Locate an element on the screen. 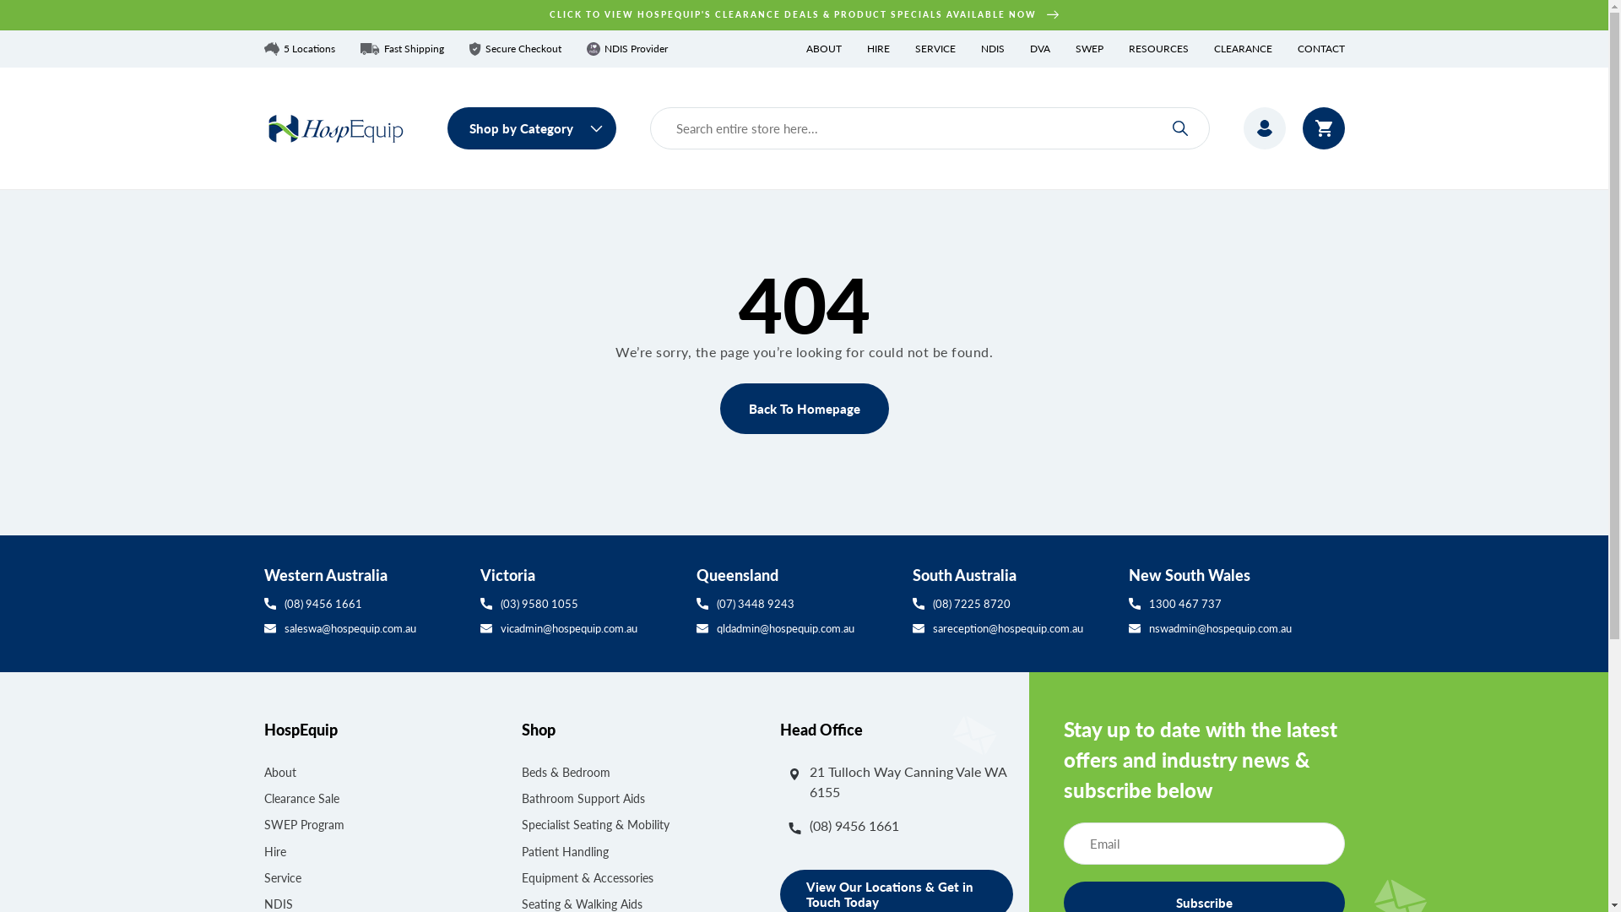 This screenshot has height=912, width=1621. RESOURCES is located at coordinates (1158, 49).